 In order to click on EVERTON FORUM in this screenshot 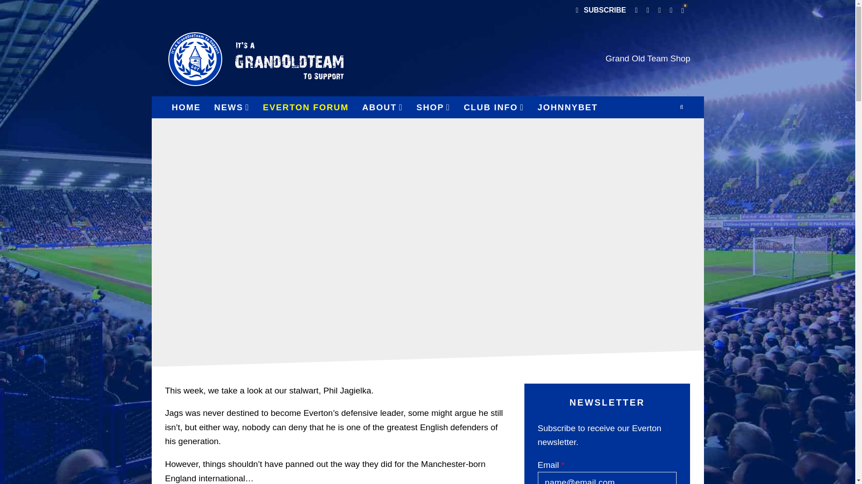, I will do `click(305, 107)`.